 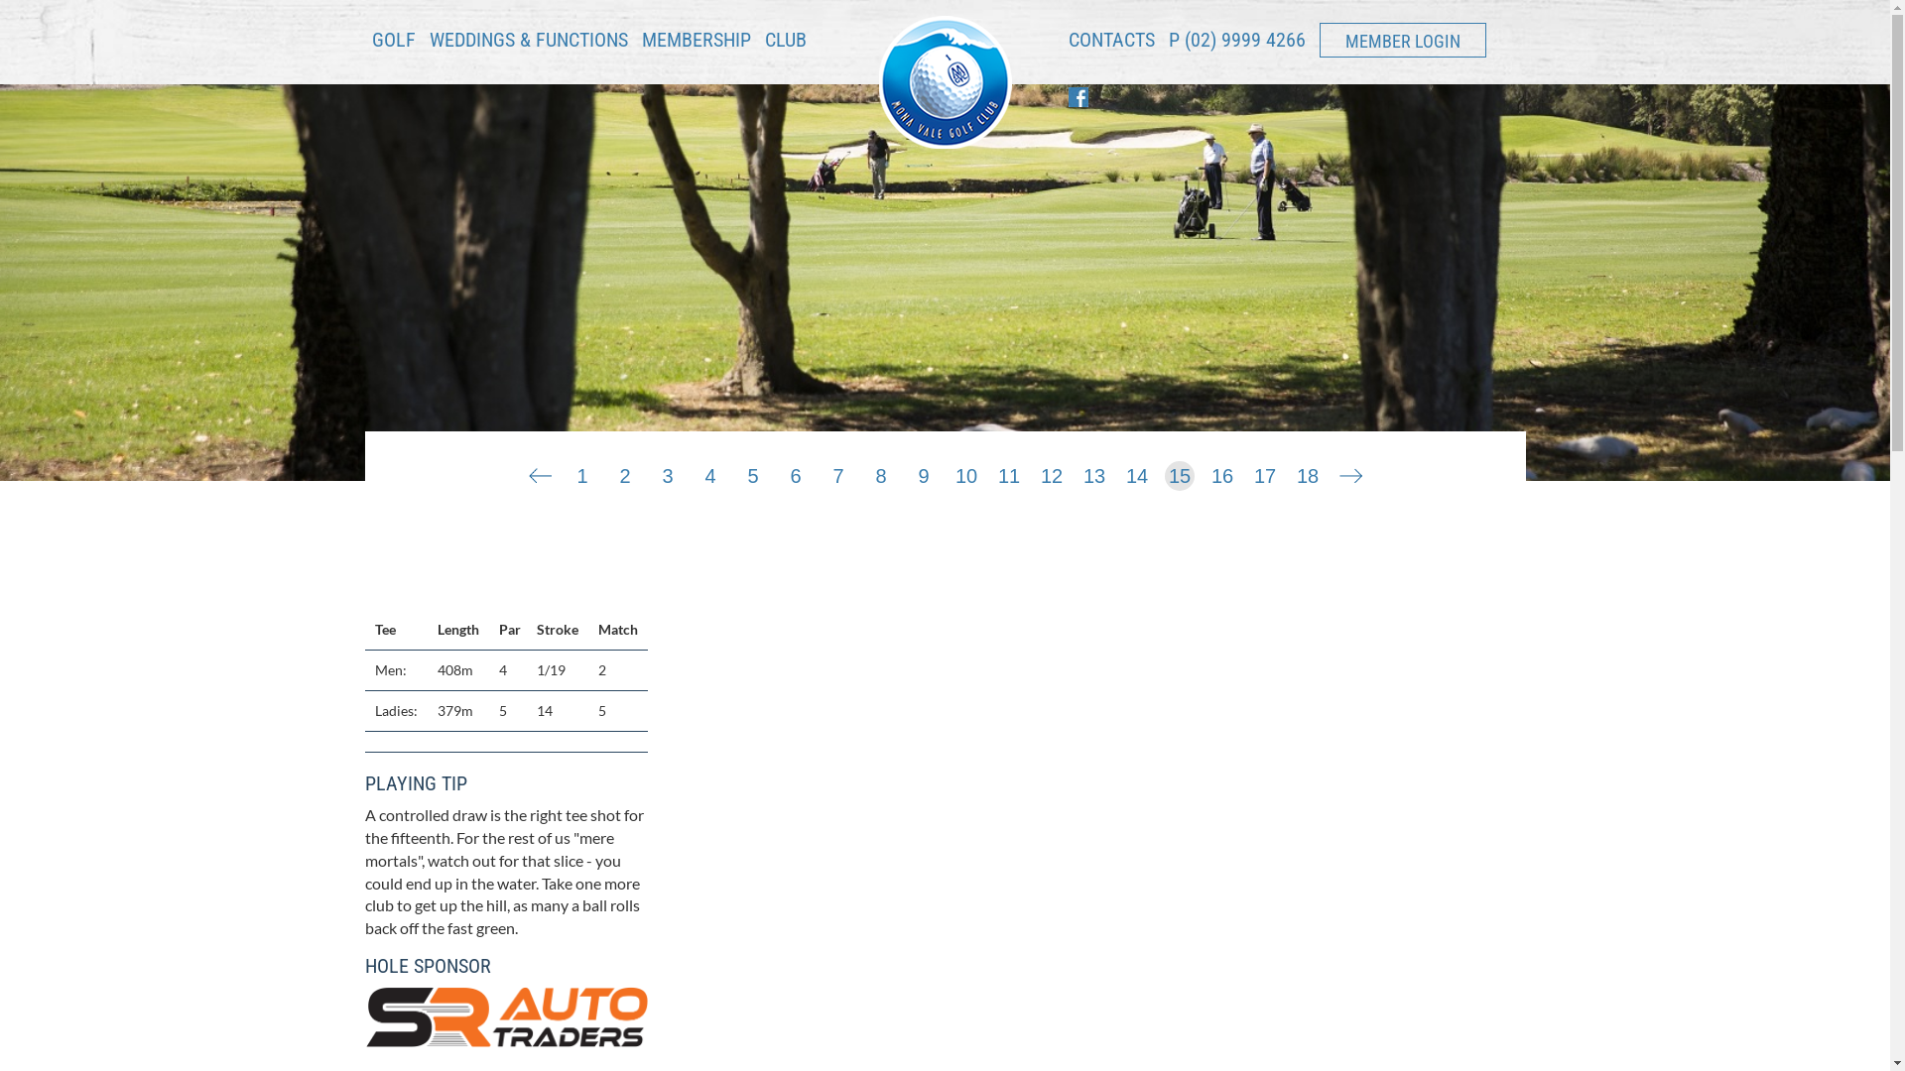 What do you see at coordinates (796, 472) in the screenshot?
I see `6` at bounding box center [796, 472].